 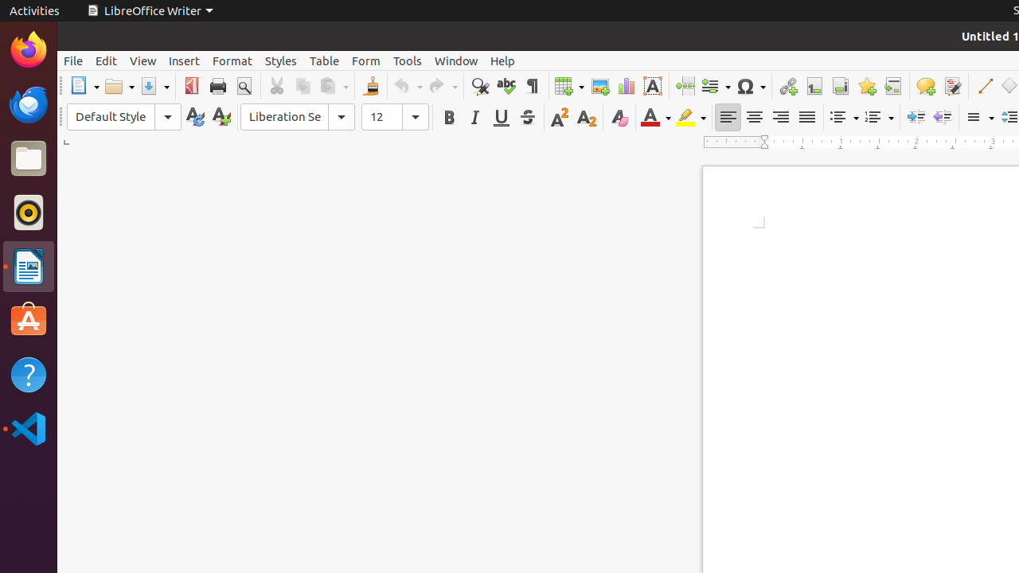 I want to click on Highlight Color, so click(x=691, y=118).